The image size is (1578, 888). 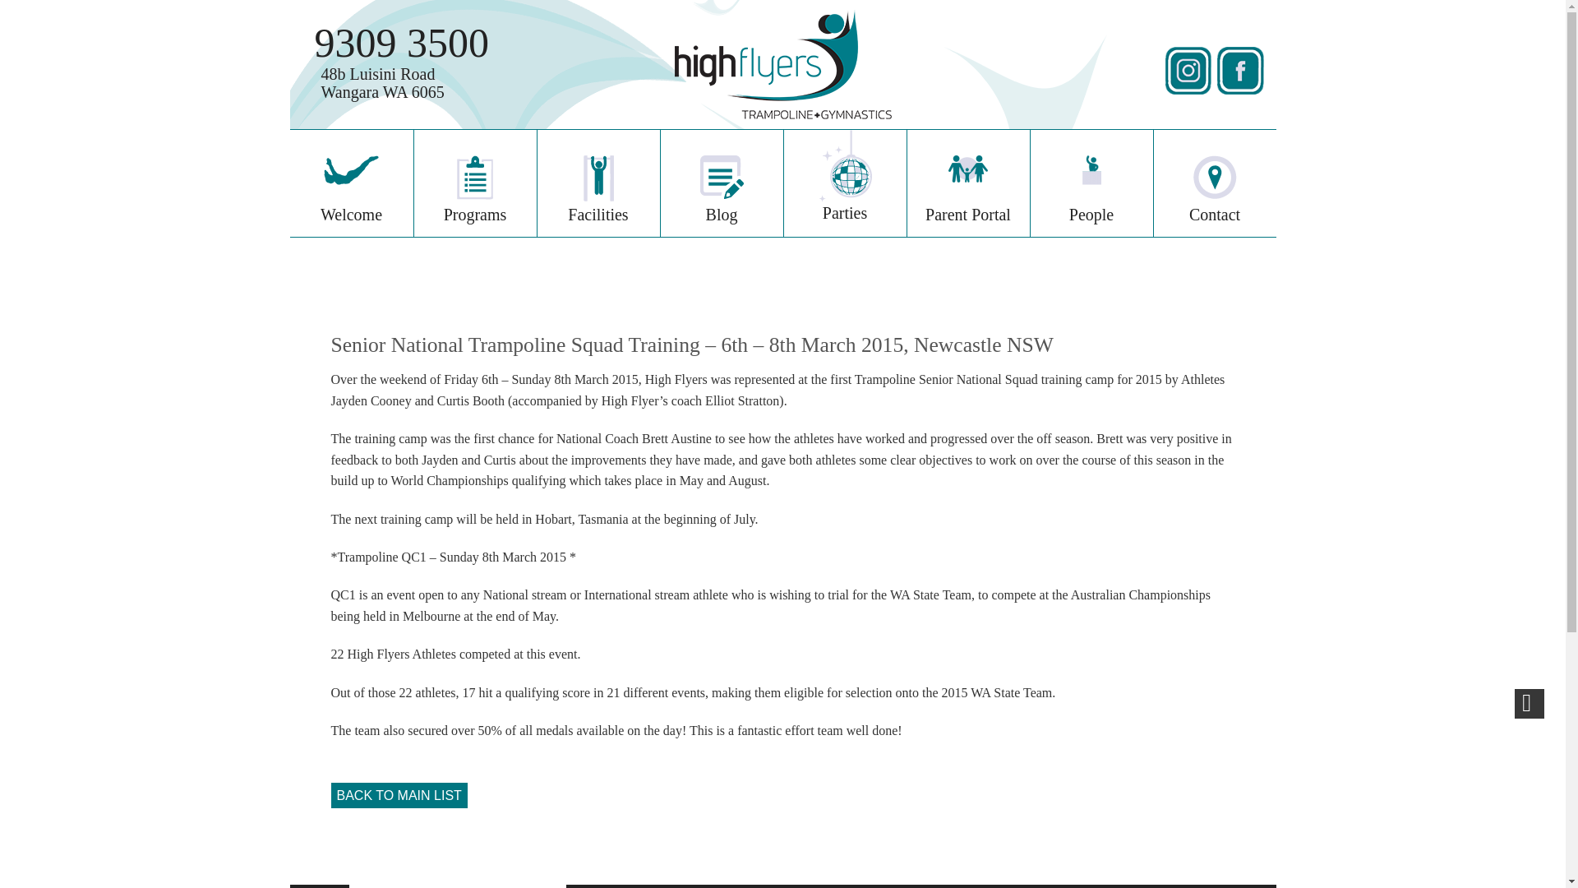 I want to click on Parent Portal, so click(x=722, y=183).